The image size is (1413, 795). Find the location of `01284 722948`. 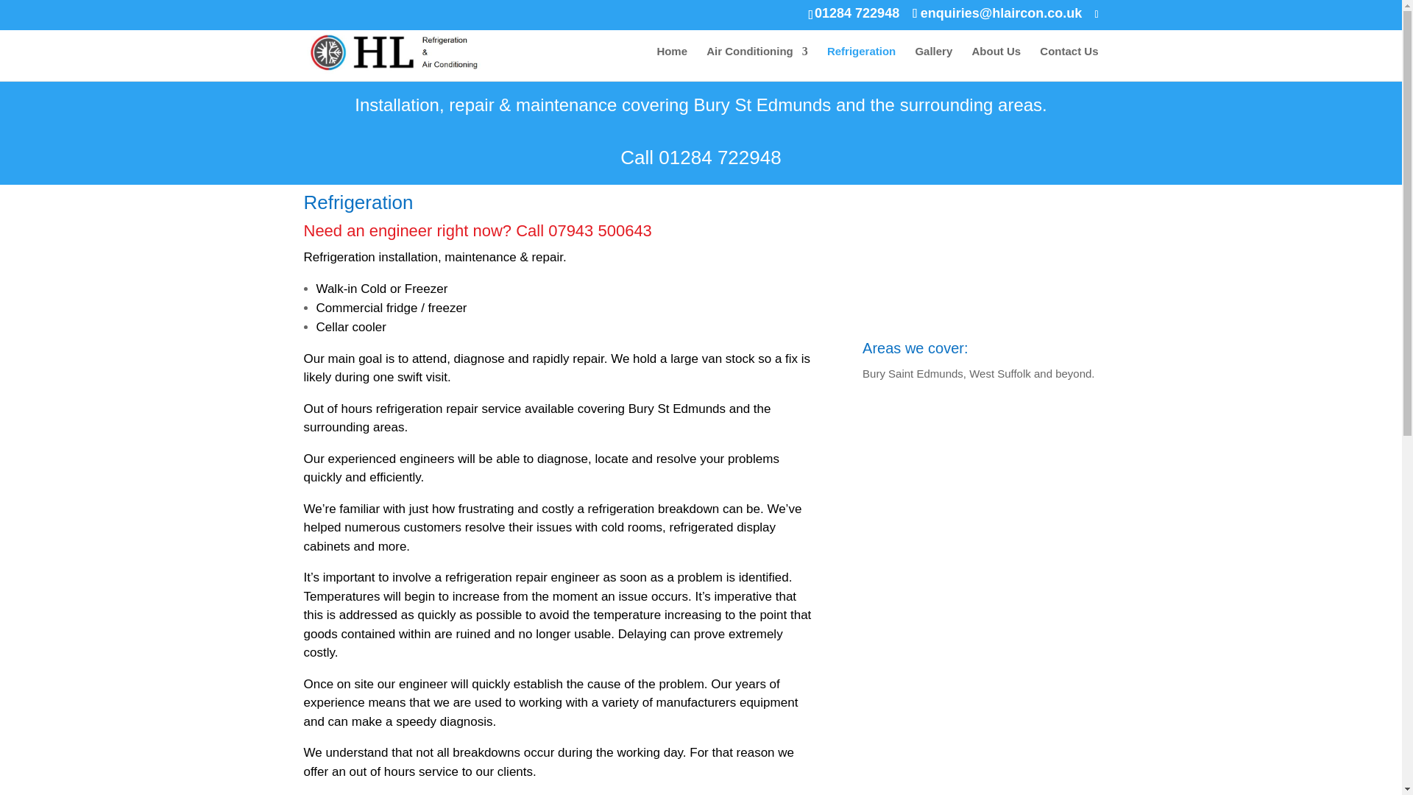

01284 722948 is located at coordinates (720, 157).